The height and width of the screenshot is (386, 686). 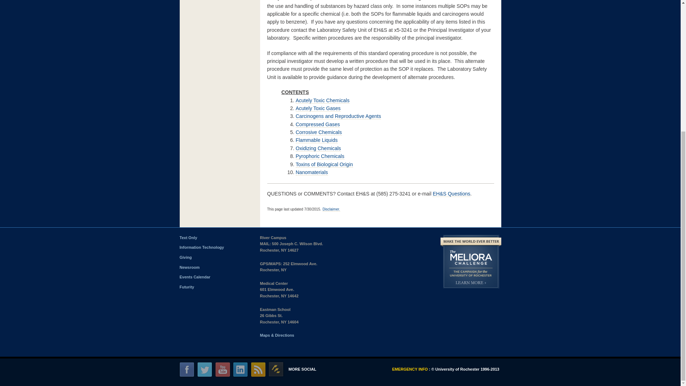 What do you see at coordinates (318, 124) in the screenshot?
I see `Compressed Gases` at bounding box center [318, 124].